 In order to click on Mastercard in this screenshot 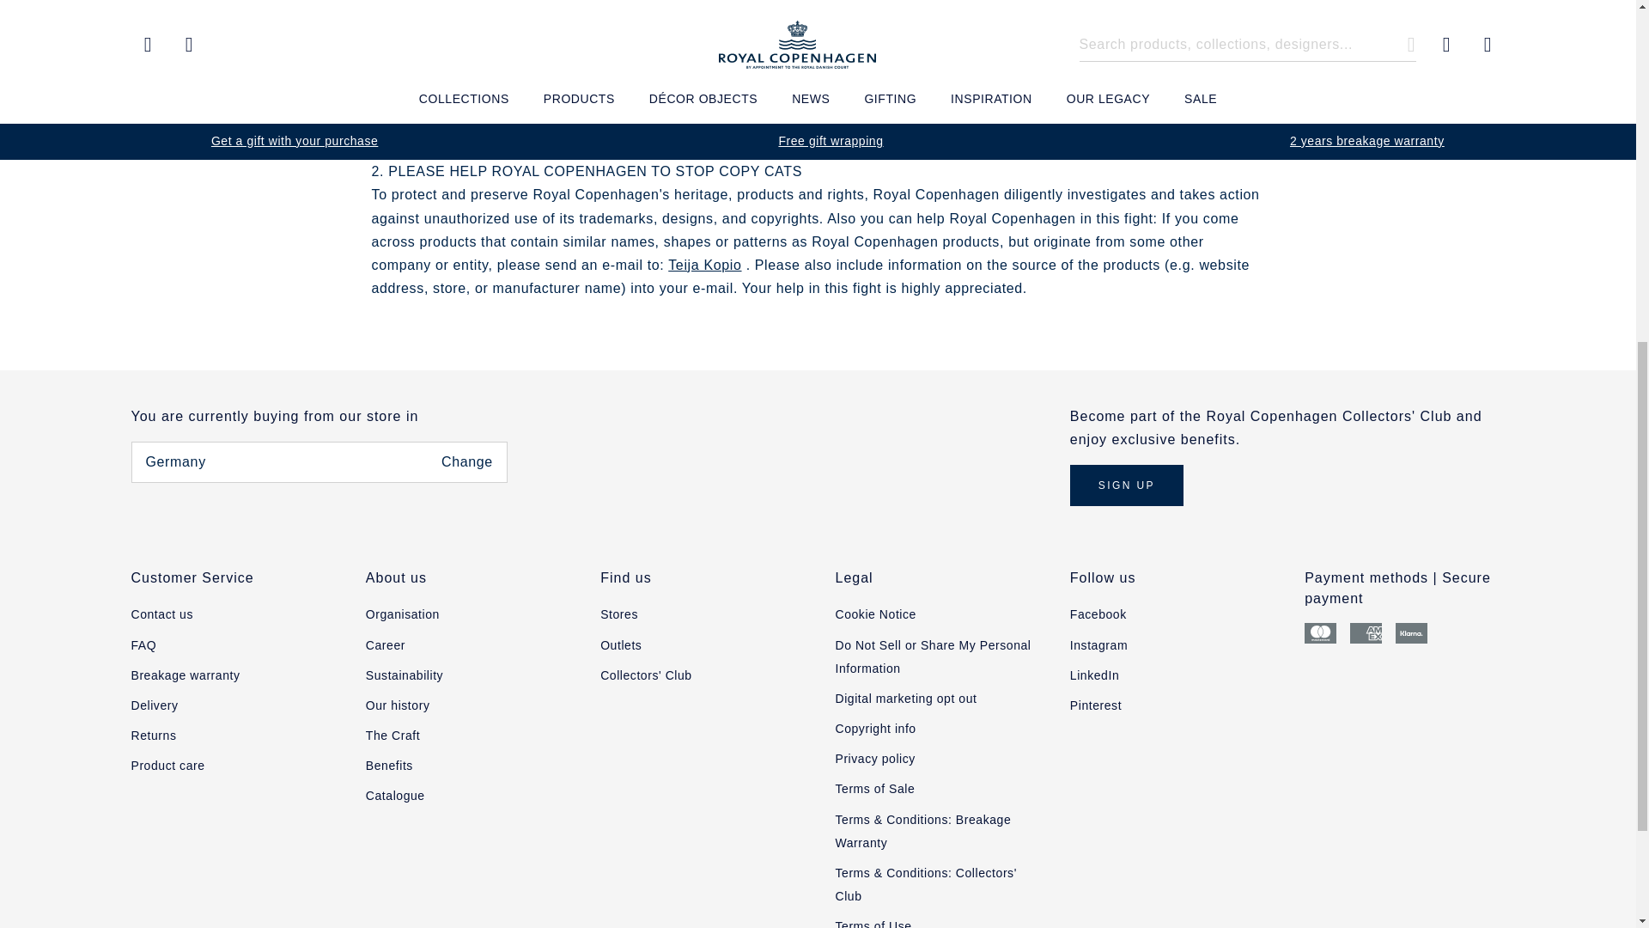, I will do `click(1319, 632)`.